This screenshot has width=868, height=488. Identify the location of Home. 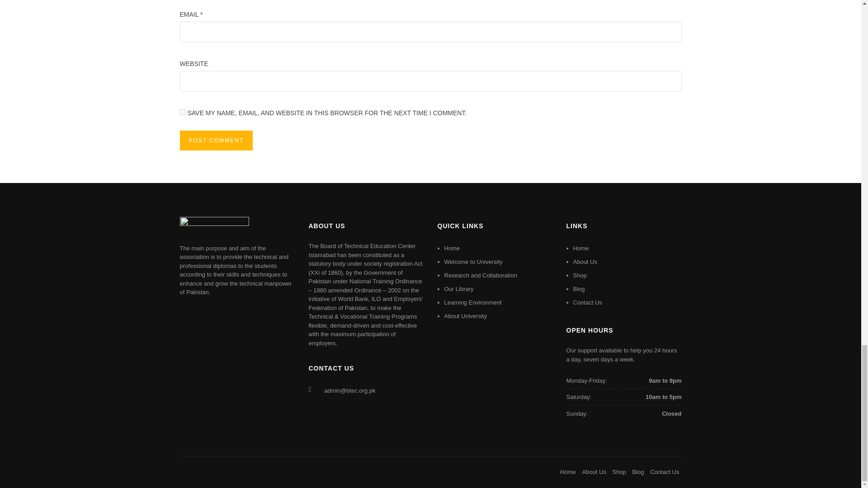
(452, 249).